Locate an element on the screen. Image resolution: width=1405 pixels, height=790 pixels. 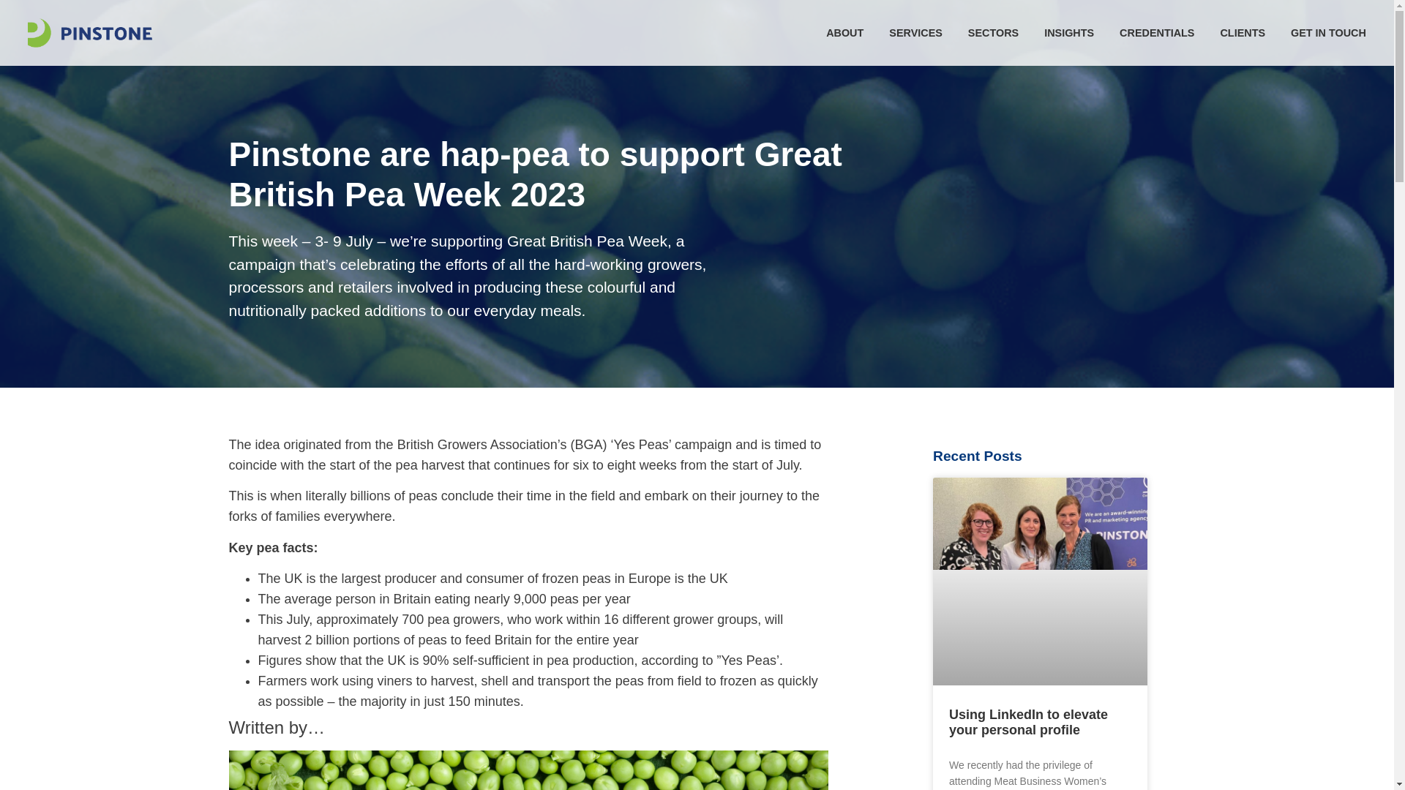
British Peas is located at coordinates (527, 770).